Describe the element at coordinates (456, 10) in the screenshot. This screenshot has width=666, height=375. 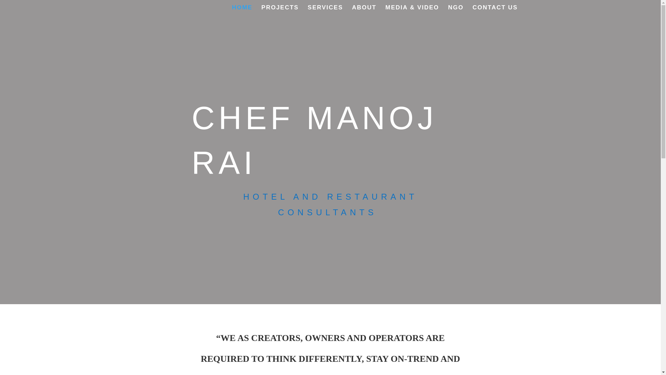
I see `NGO` at that location.